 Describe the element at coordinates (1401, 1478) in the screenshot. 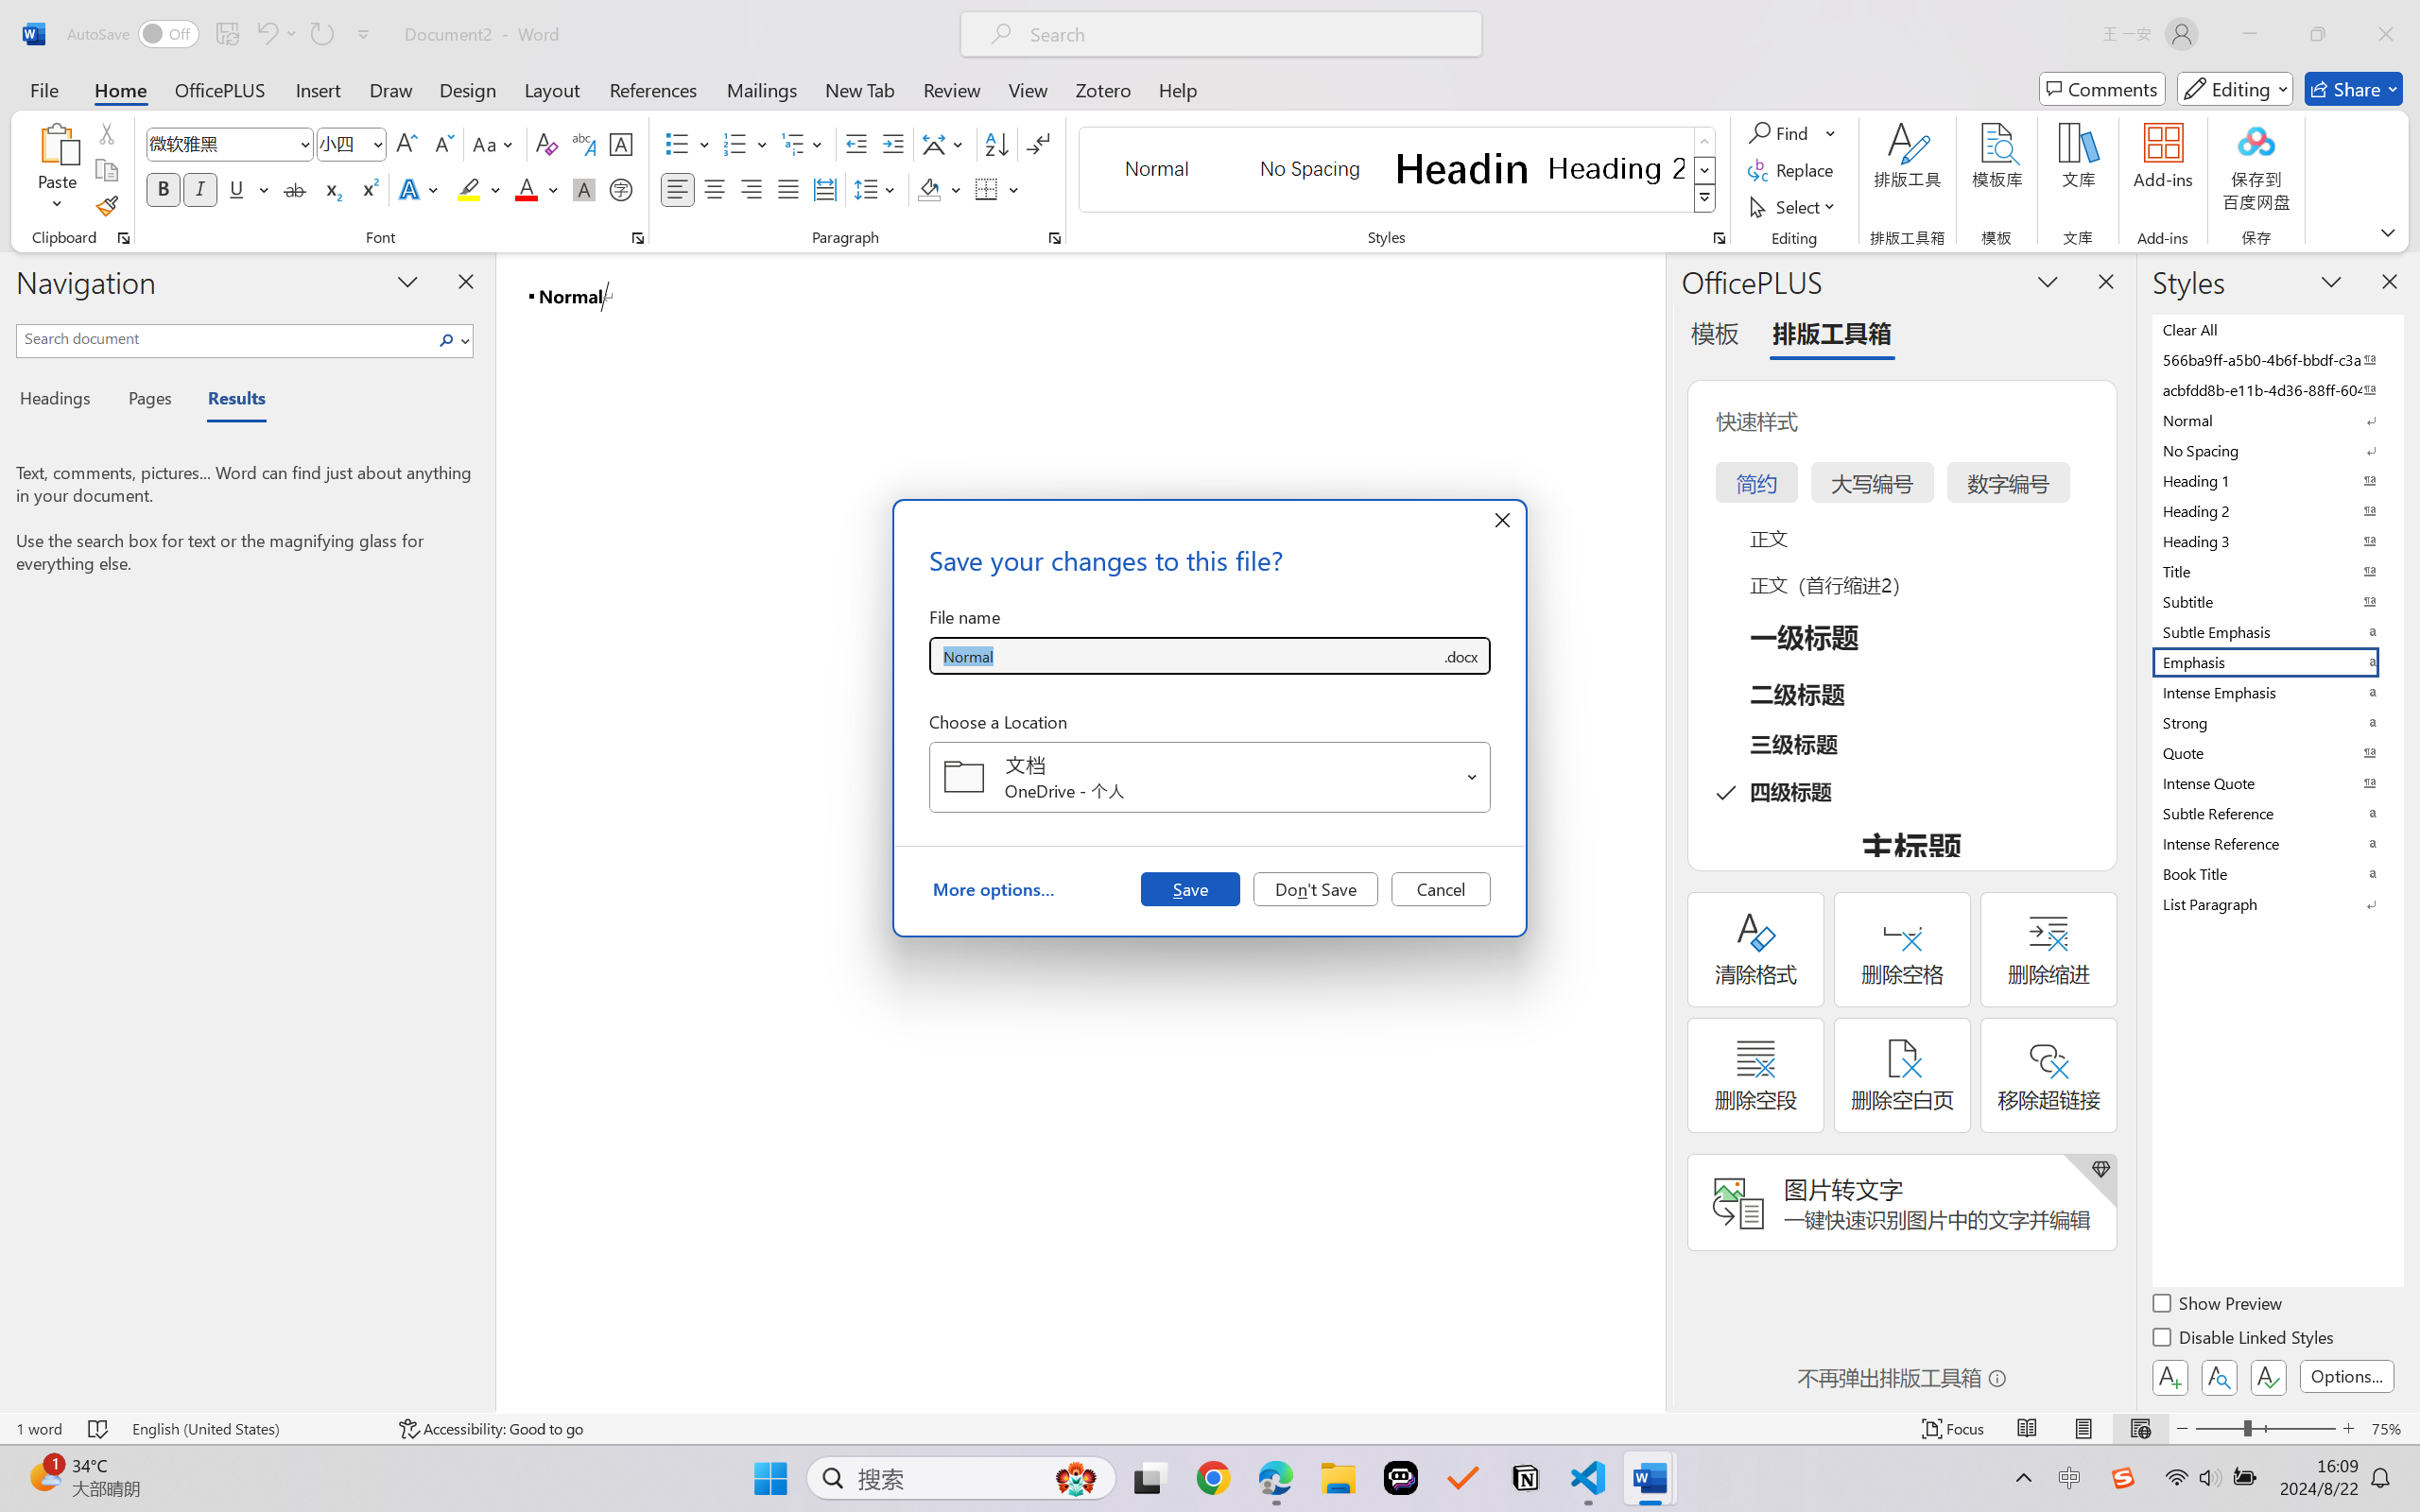

I see `Poe` at that location.